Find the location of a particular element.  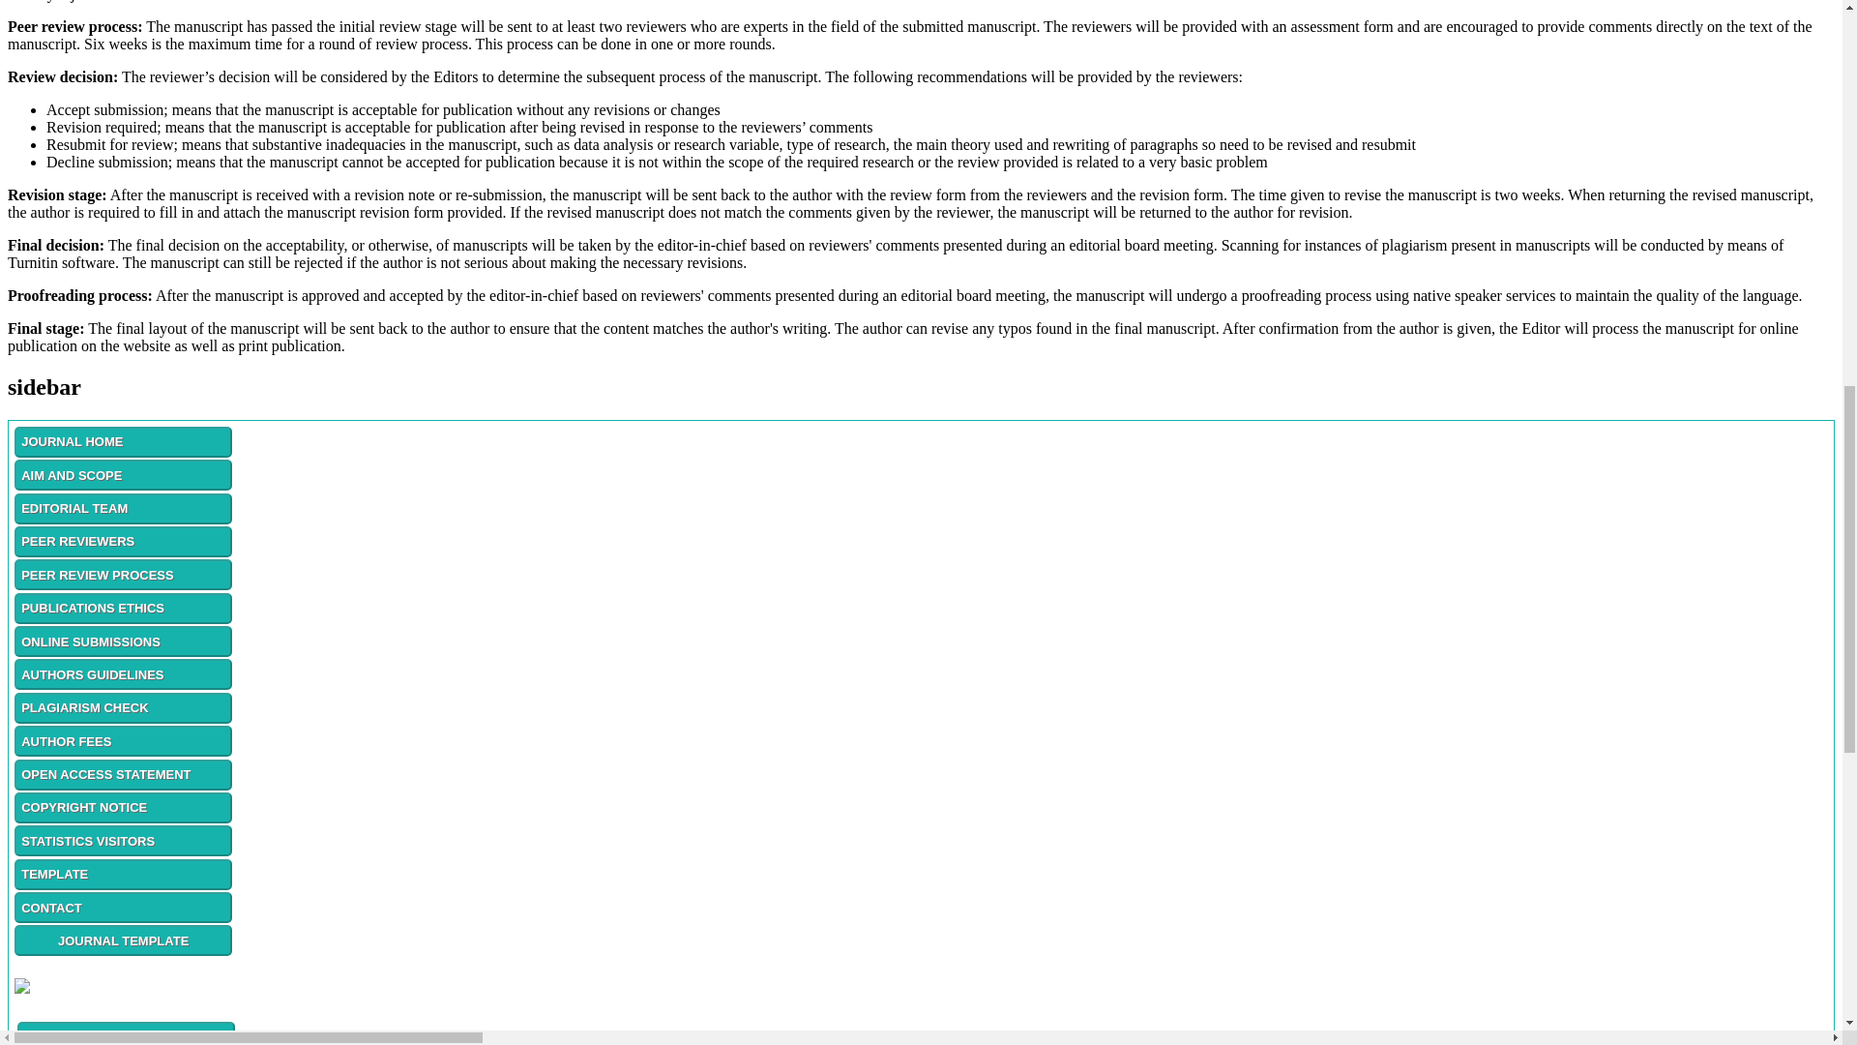

EDITORIAL TEAM is located at coordinates (124, 509).